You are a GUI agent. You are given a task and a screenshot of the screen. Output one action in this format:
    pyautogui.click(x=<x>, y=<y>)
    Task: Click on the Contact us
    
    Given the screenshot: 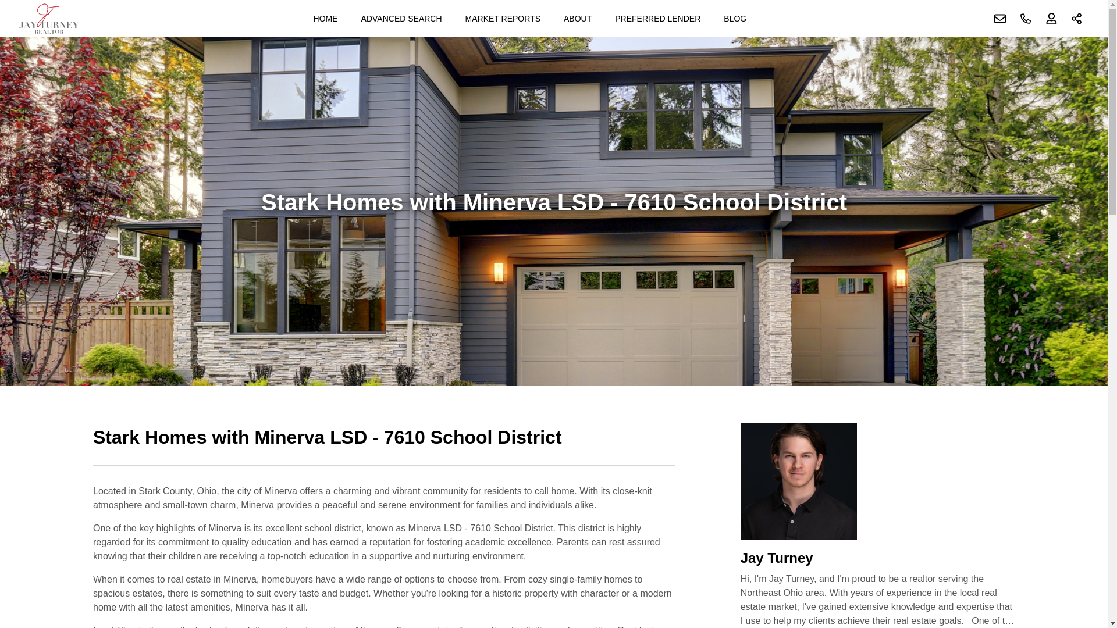 What is the action you would take?
    pyautogui.click(x=1000, y=19)
    